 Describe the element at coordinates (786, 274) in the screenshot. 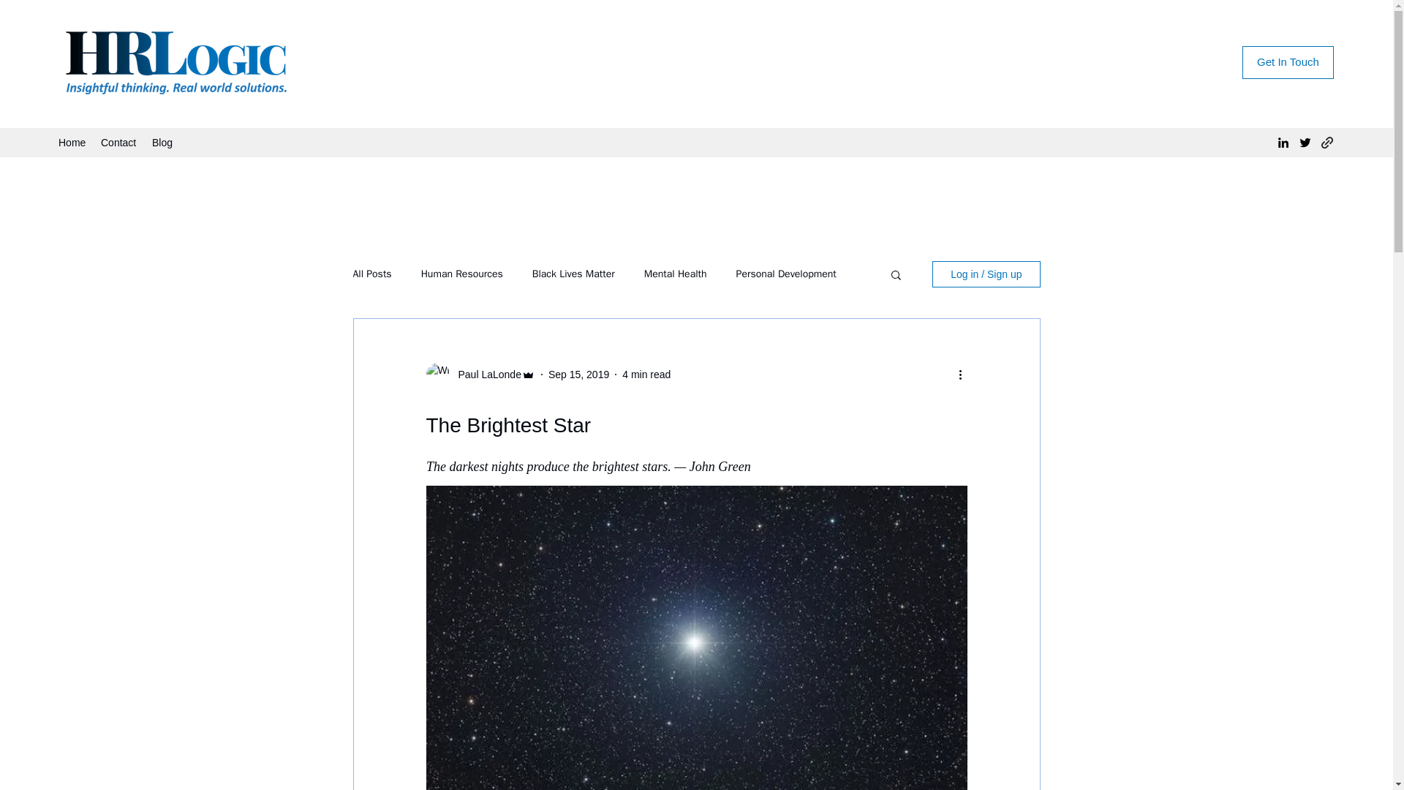

I see `Personal Development` at that location.